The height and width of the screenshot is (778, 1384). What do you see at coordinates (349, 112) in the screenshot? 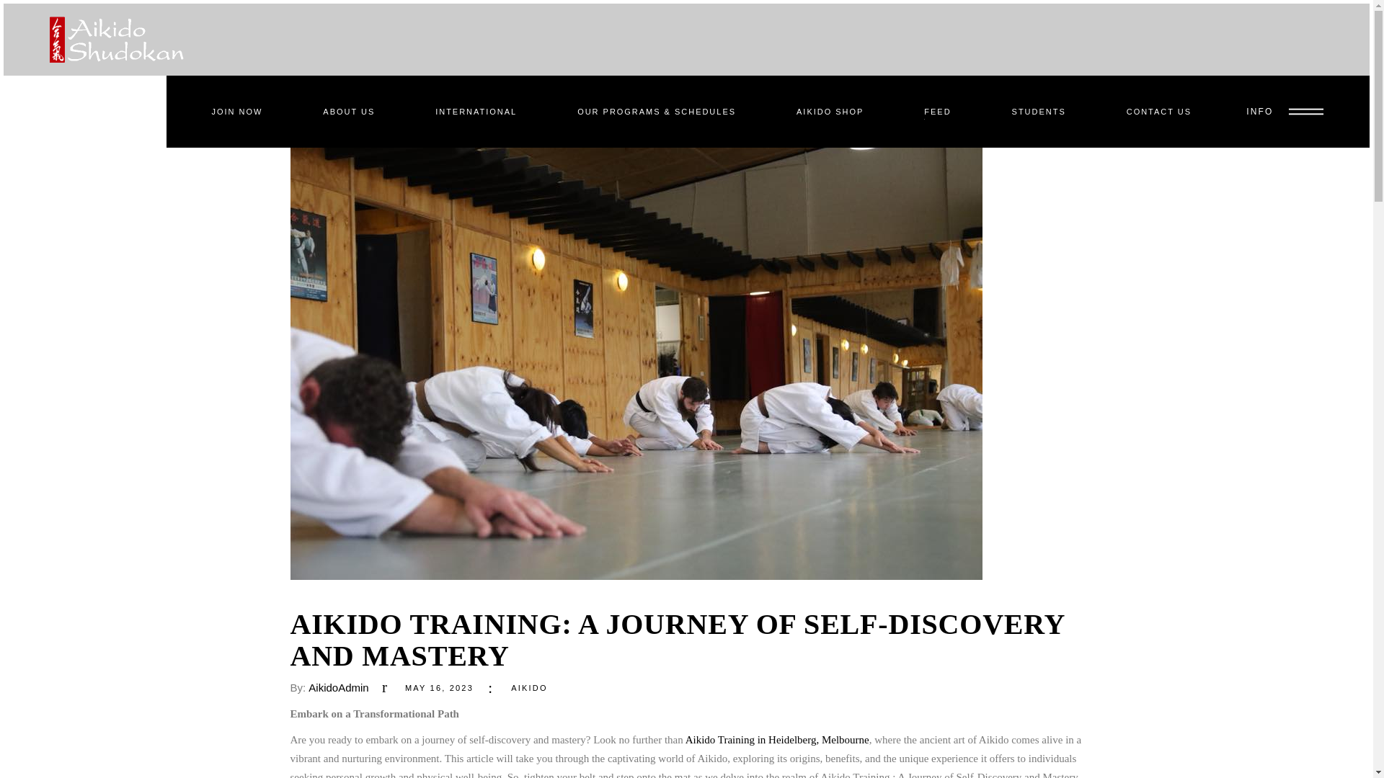
I see `ABOUT US` at bounding box center [349, 112].